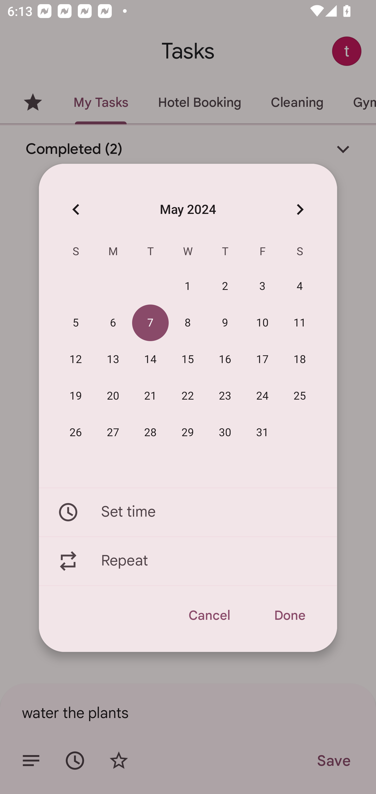  Describe the element at coordinates (188, 360) in the screenshot. I see `15 15 May 2024` at that location.